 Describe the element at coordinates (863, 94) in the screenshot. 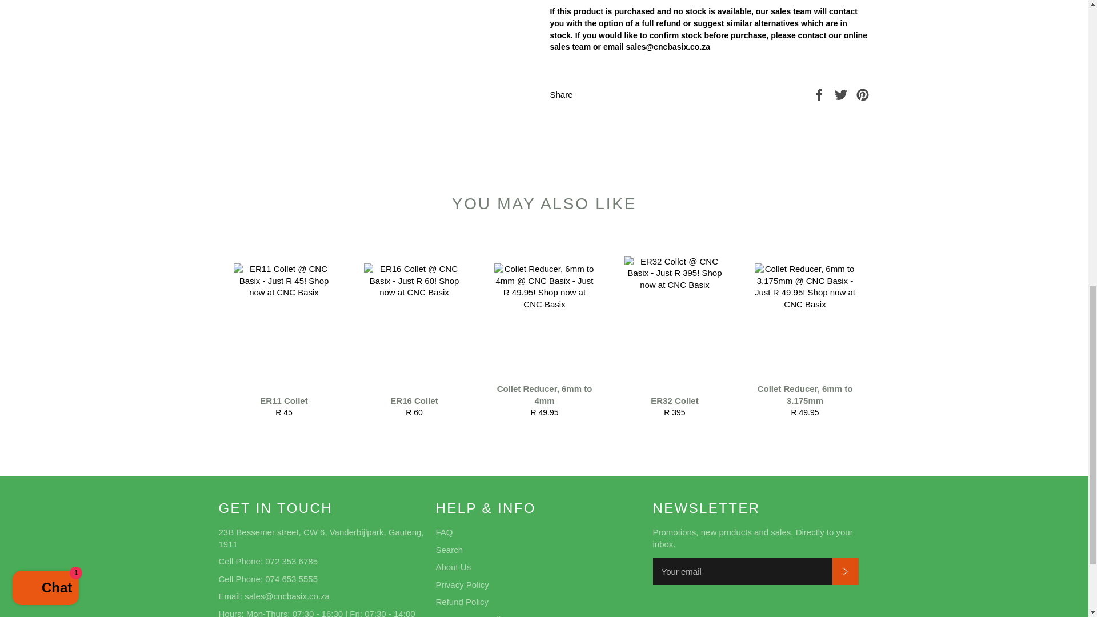

I see `Refund Policy` at that location.